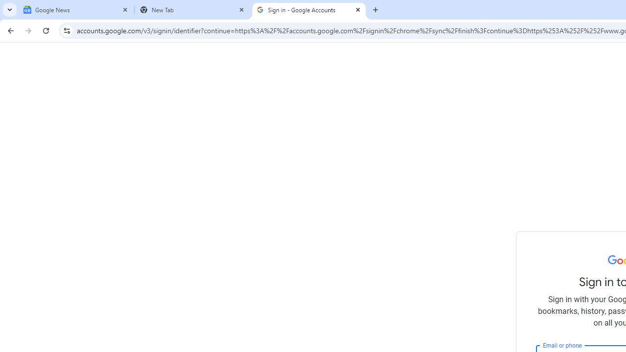 The image size is (626, 352). Describe the element at coordinates (309, 10) in the screenshot. I see `Sign in - Google Accounts` at that location.